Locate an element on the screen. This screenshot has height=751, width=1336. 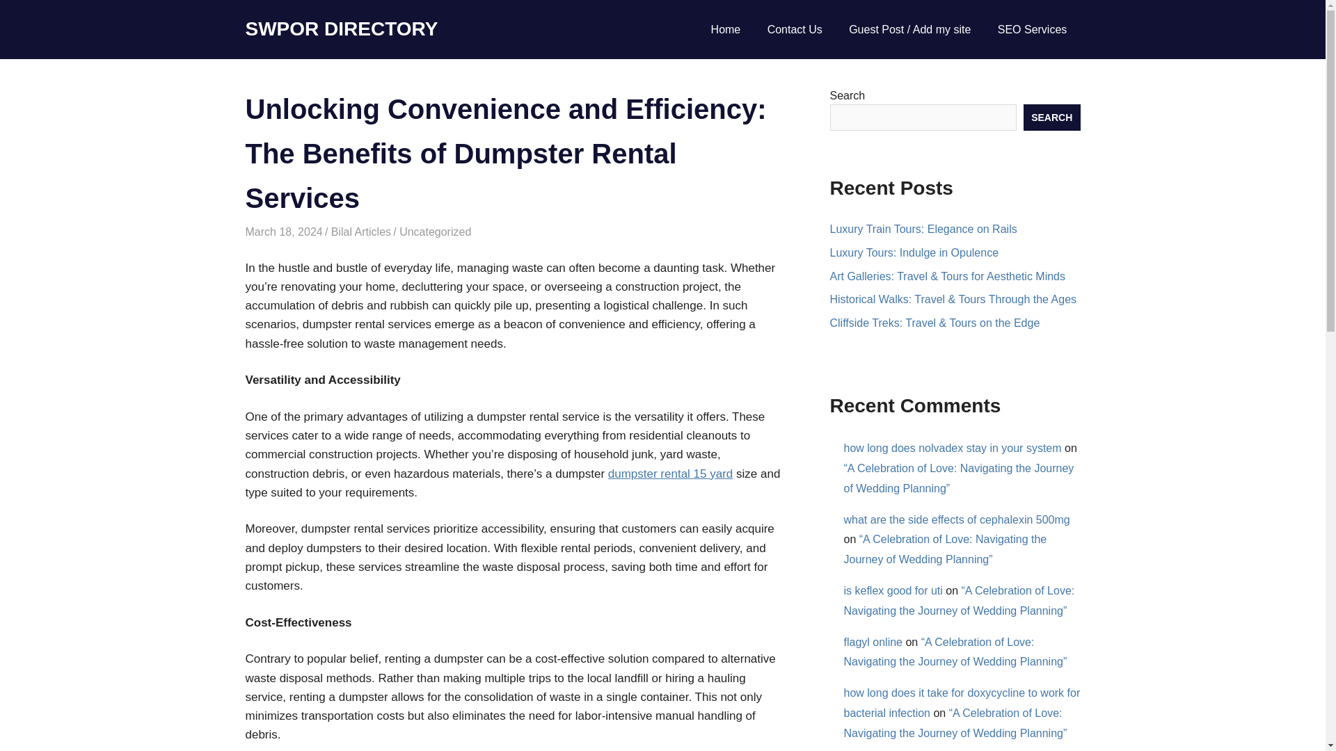
flagyl online is located at coordinates (873, 642).